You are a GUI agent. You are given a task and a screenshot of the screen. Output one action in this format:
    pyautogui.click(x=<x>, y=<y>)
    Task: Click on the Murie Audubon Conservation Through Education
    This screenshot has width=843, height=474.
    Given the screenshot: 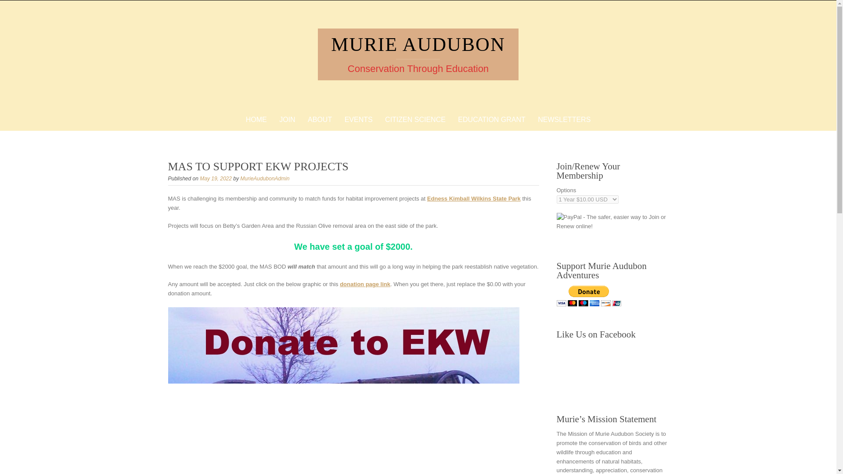 What is the action you would take?
    pyautogui.click(x=418, y=44)
    